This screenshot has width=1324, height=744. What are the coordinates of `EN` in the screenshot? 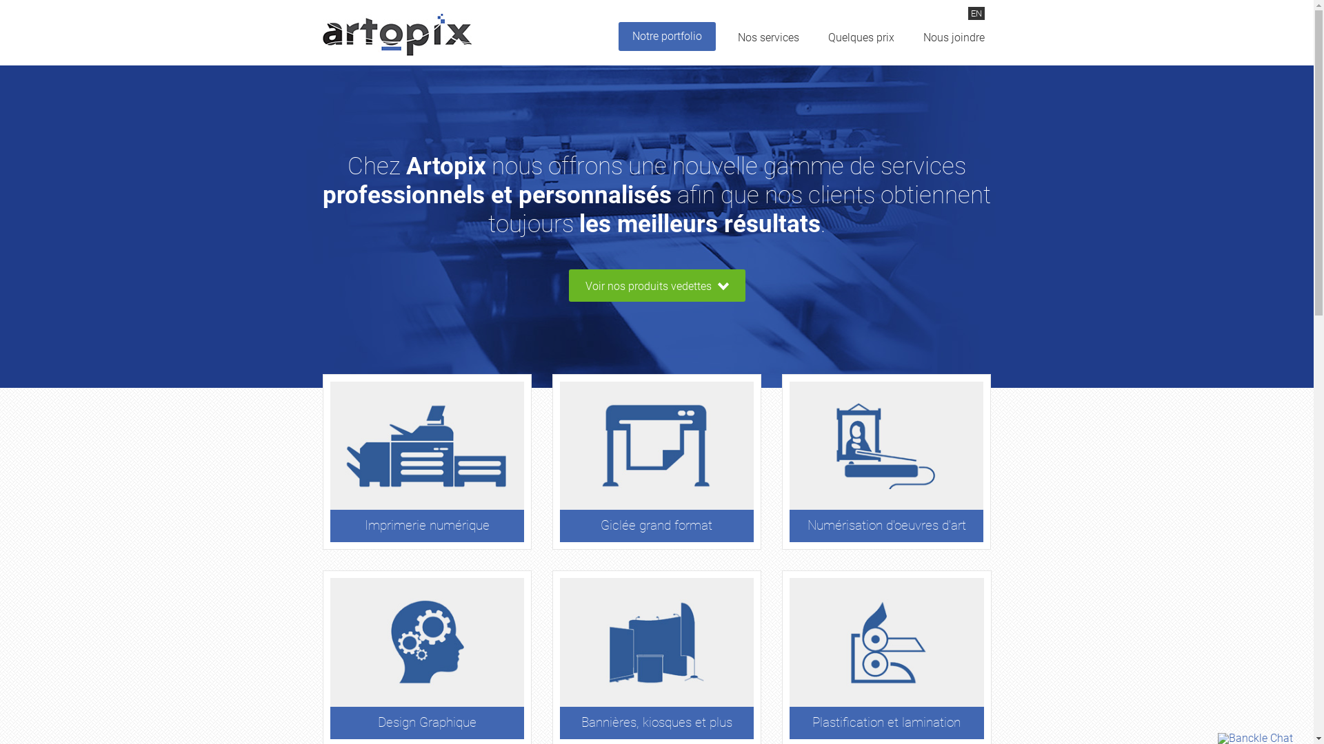 It's located at (976, 14).